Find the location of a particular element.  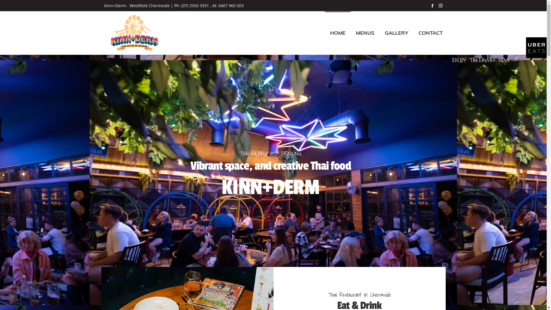

Facebook is located at coordinates (432, 6).